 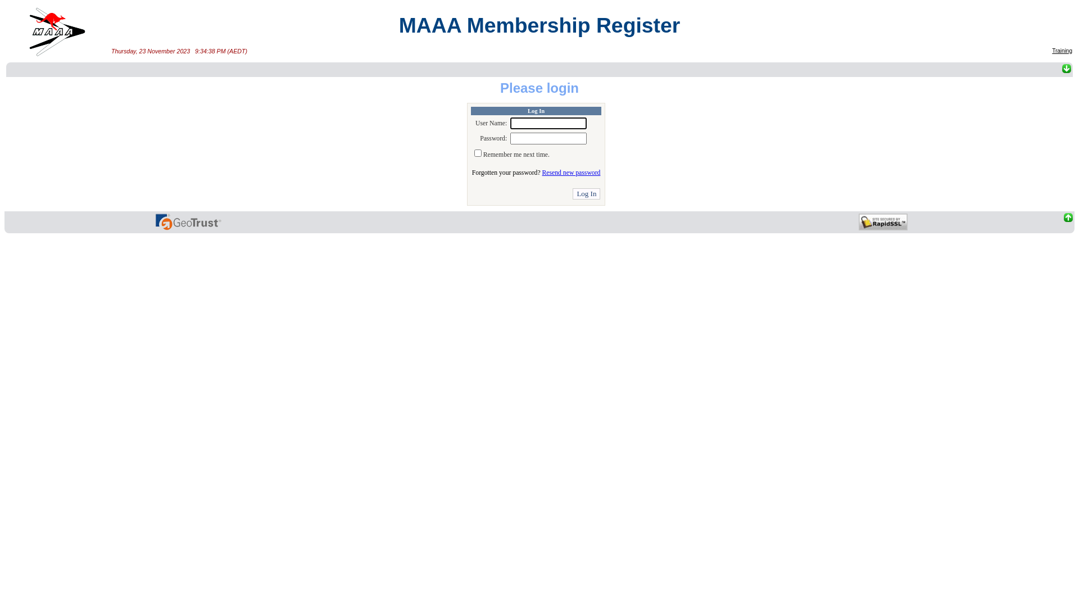 What do you see at coordinates (57, 33) in the screenshot?
I see `Home page` at bounding box center [57, 33].